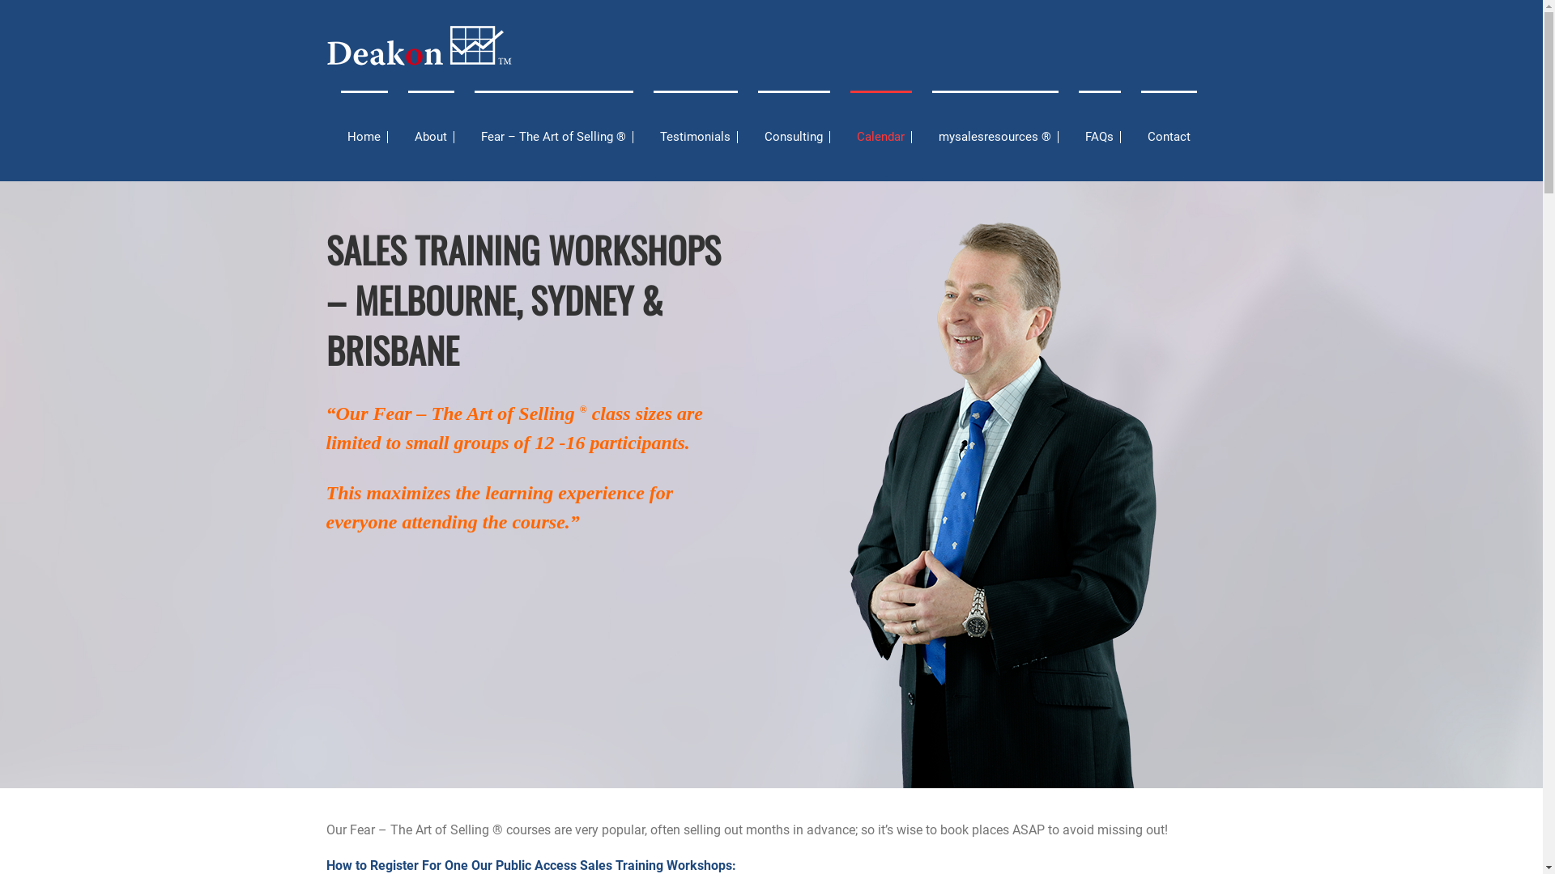  What do you see at coordinates (1168, 136) in the screenshot?
I see `Contact` at bounding box center [1168, 136].